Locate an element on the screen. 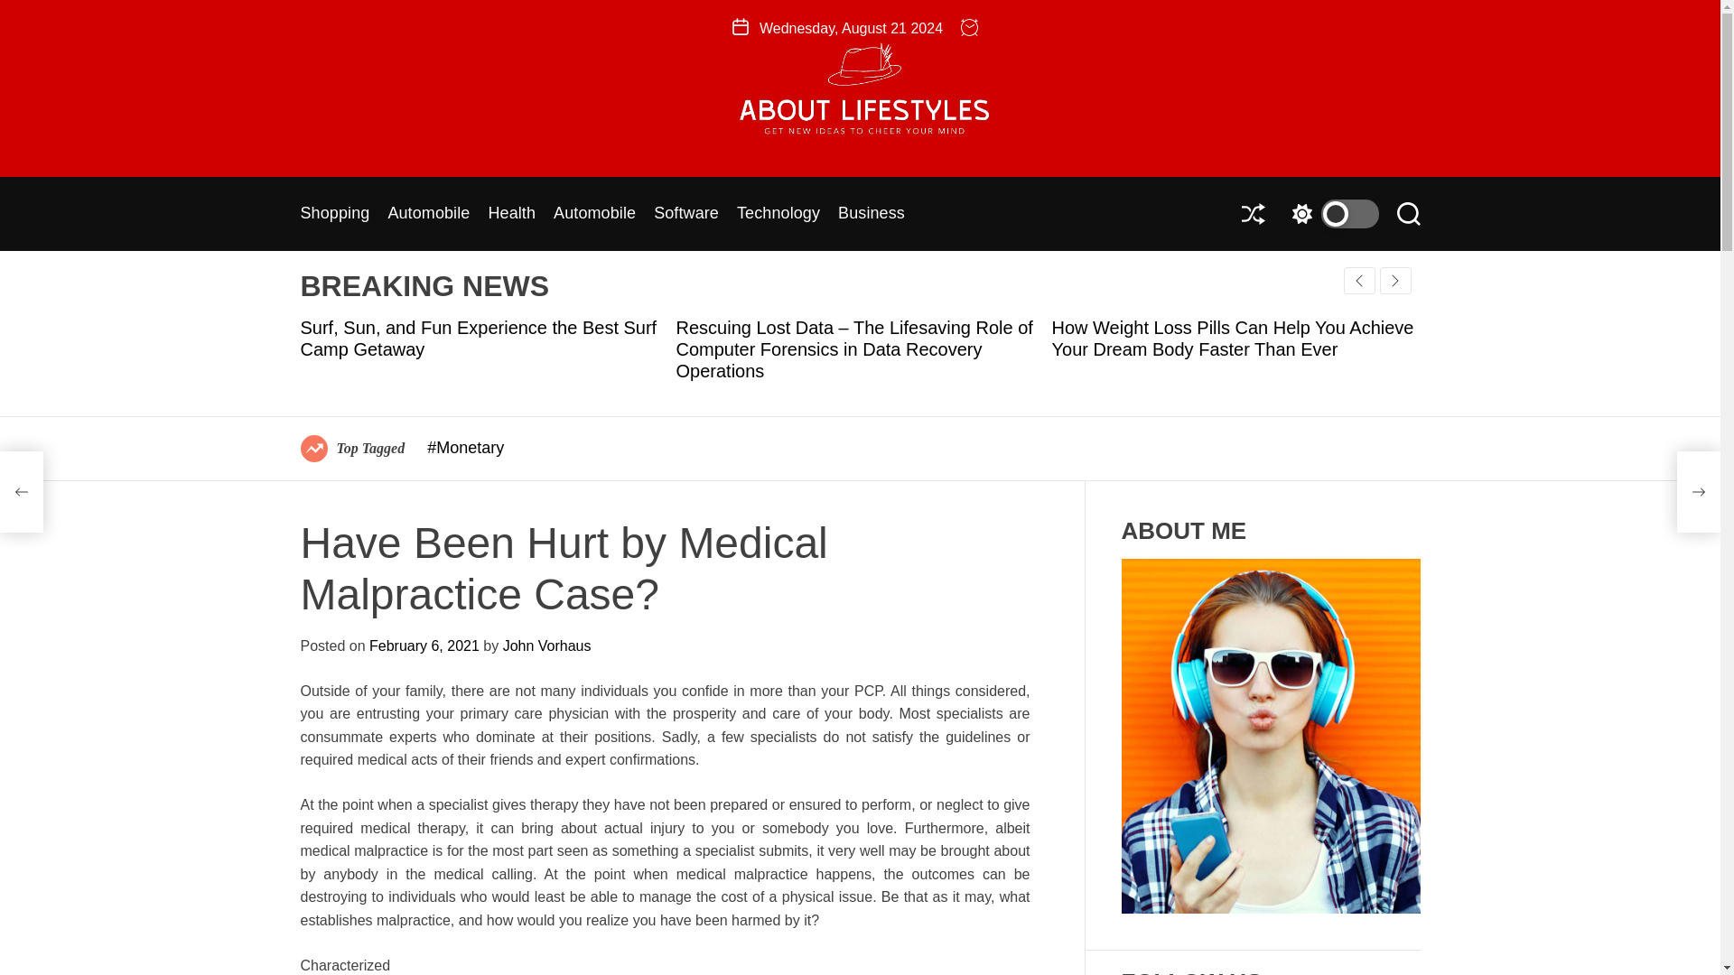 The image size is (1734, 975). Shopping is located at coordinates (334, 214).